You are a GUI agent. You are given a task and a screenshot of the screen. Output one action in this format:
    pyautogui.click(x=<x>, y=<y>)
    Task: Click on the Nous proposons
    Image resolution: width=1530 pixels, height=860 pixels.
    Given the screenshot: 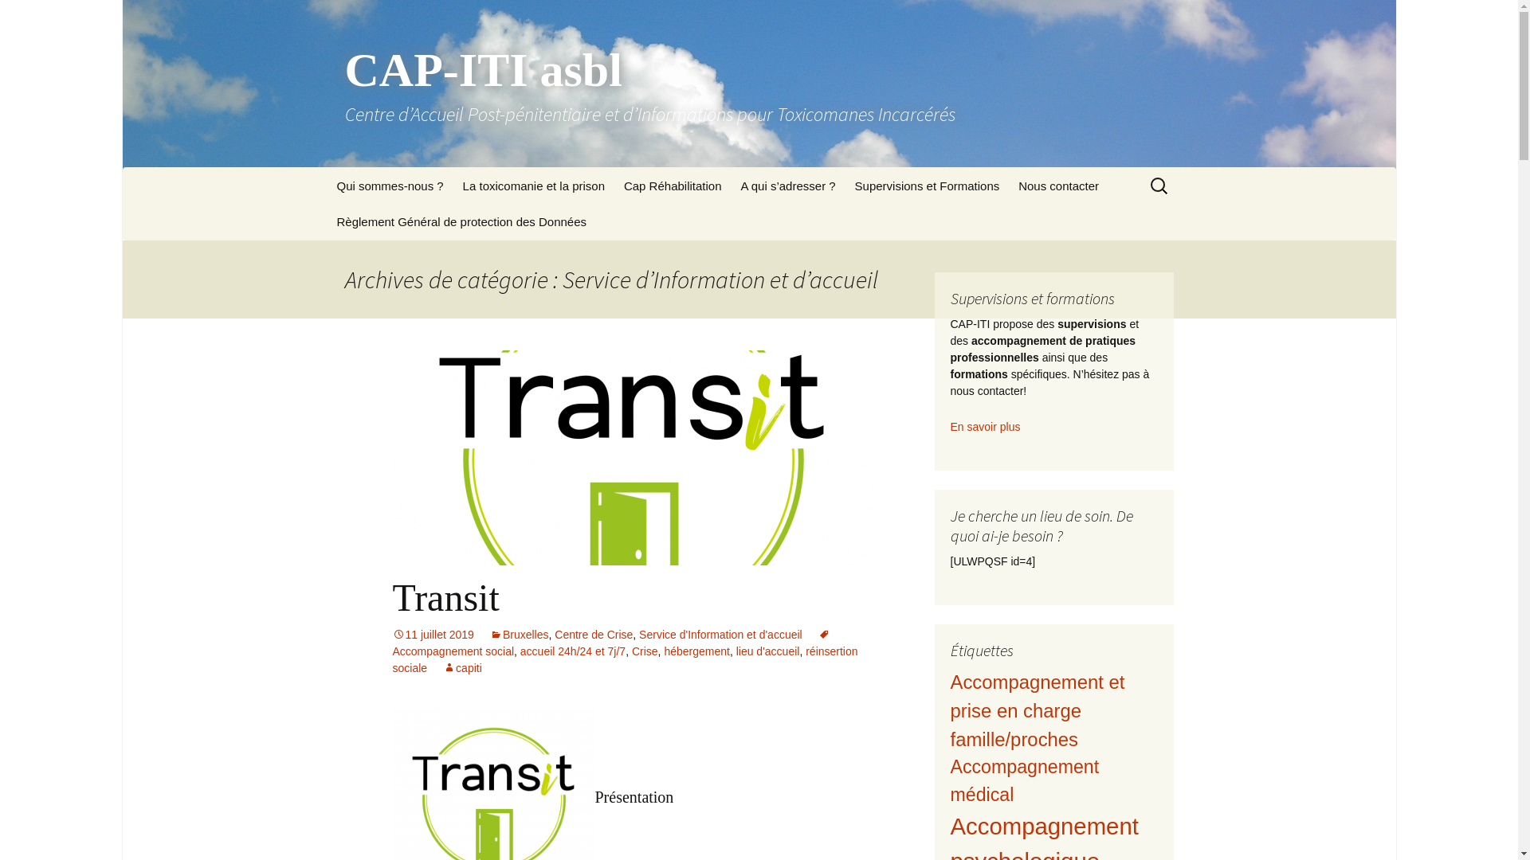 What is the action you would take?
    pyautogui.click(x=406, y=221)
    